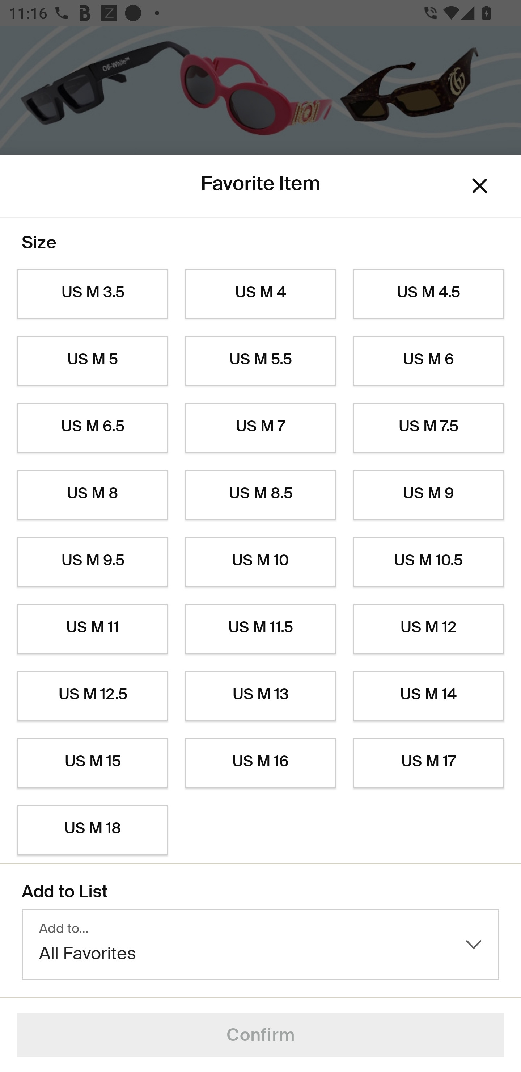  What do you see at coordinates (92, 830) in the screenshot?
I see `US M 18` at bounding box center [92, 830].